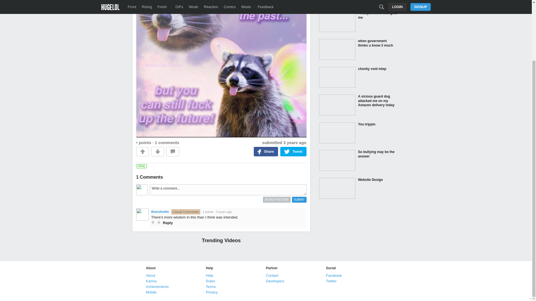  I want to click on Finally, a lotion that gets me, so click(358, 22).